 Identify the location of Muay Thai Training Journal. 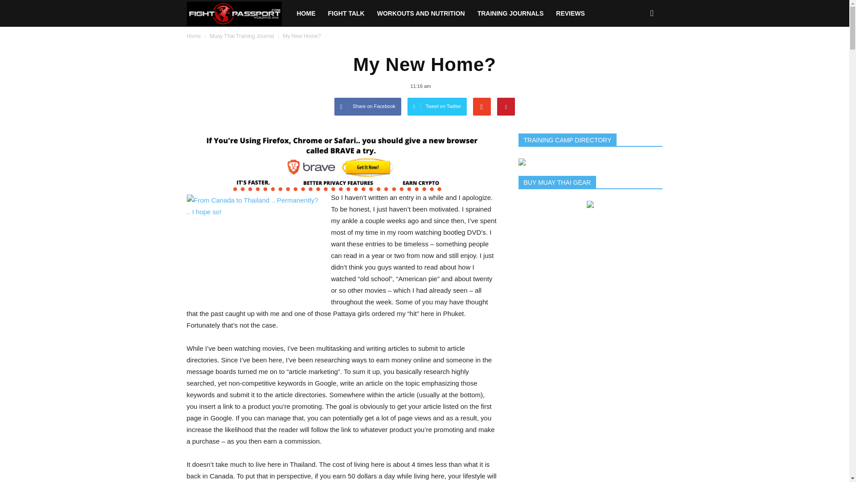
(242, 36).